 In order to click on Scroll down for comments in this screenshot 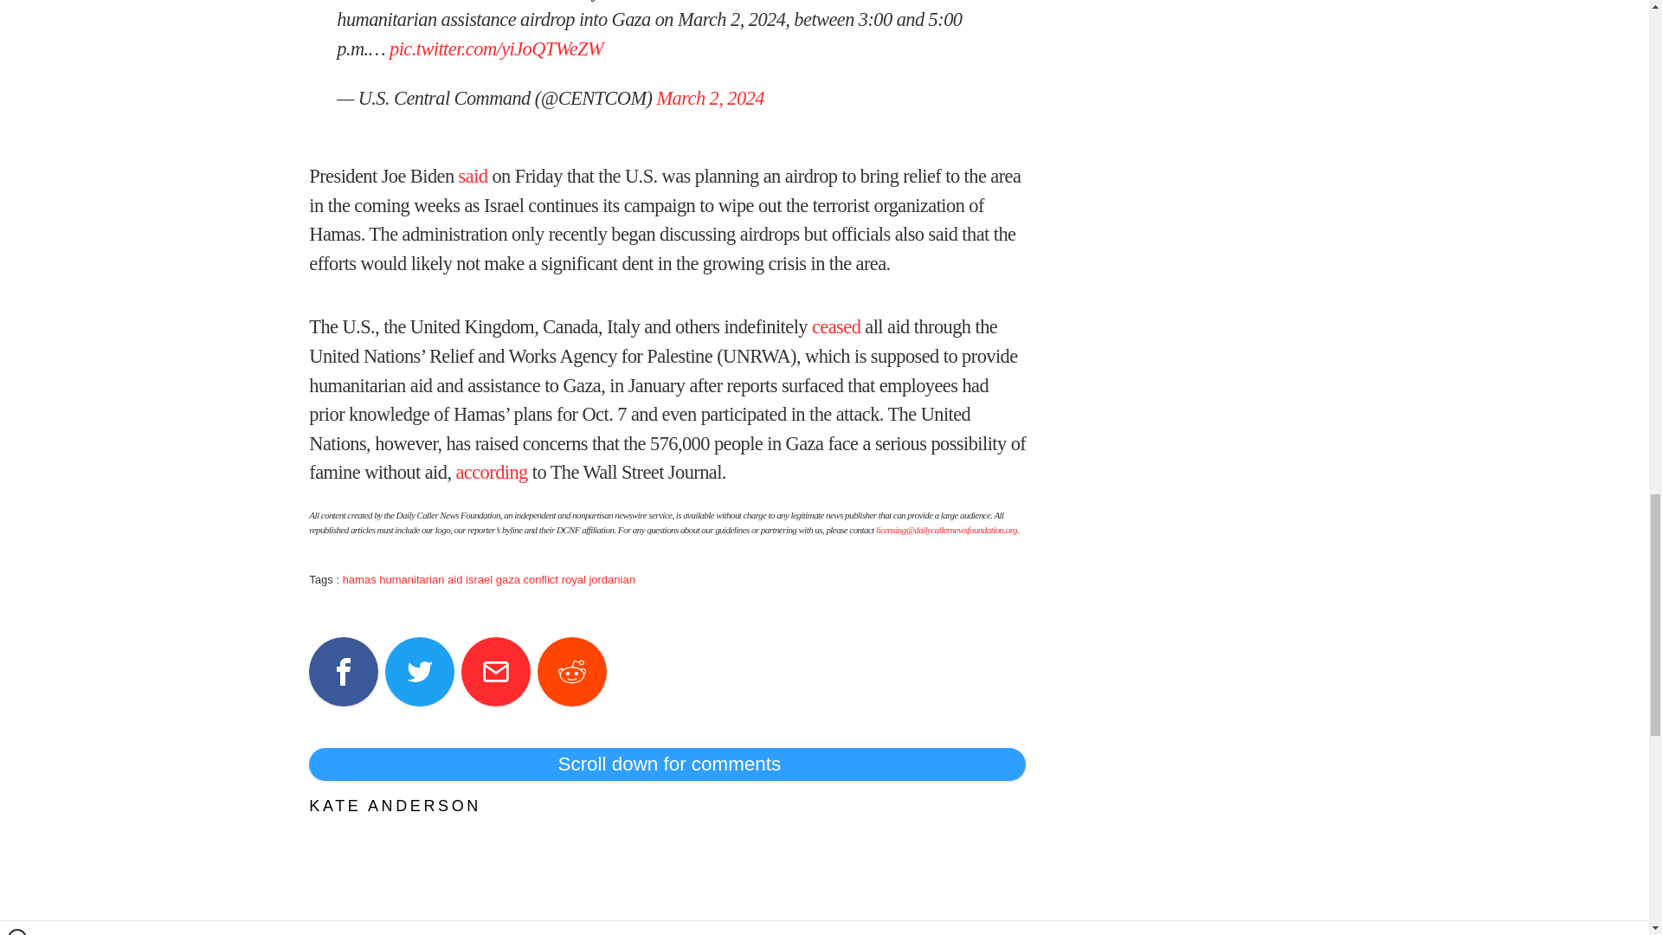, I will do `click(667, 764)`.